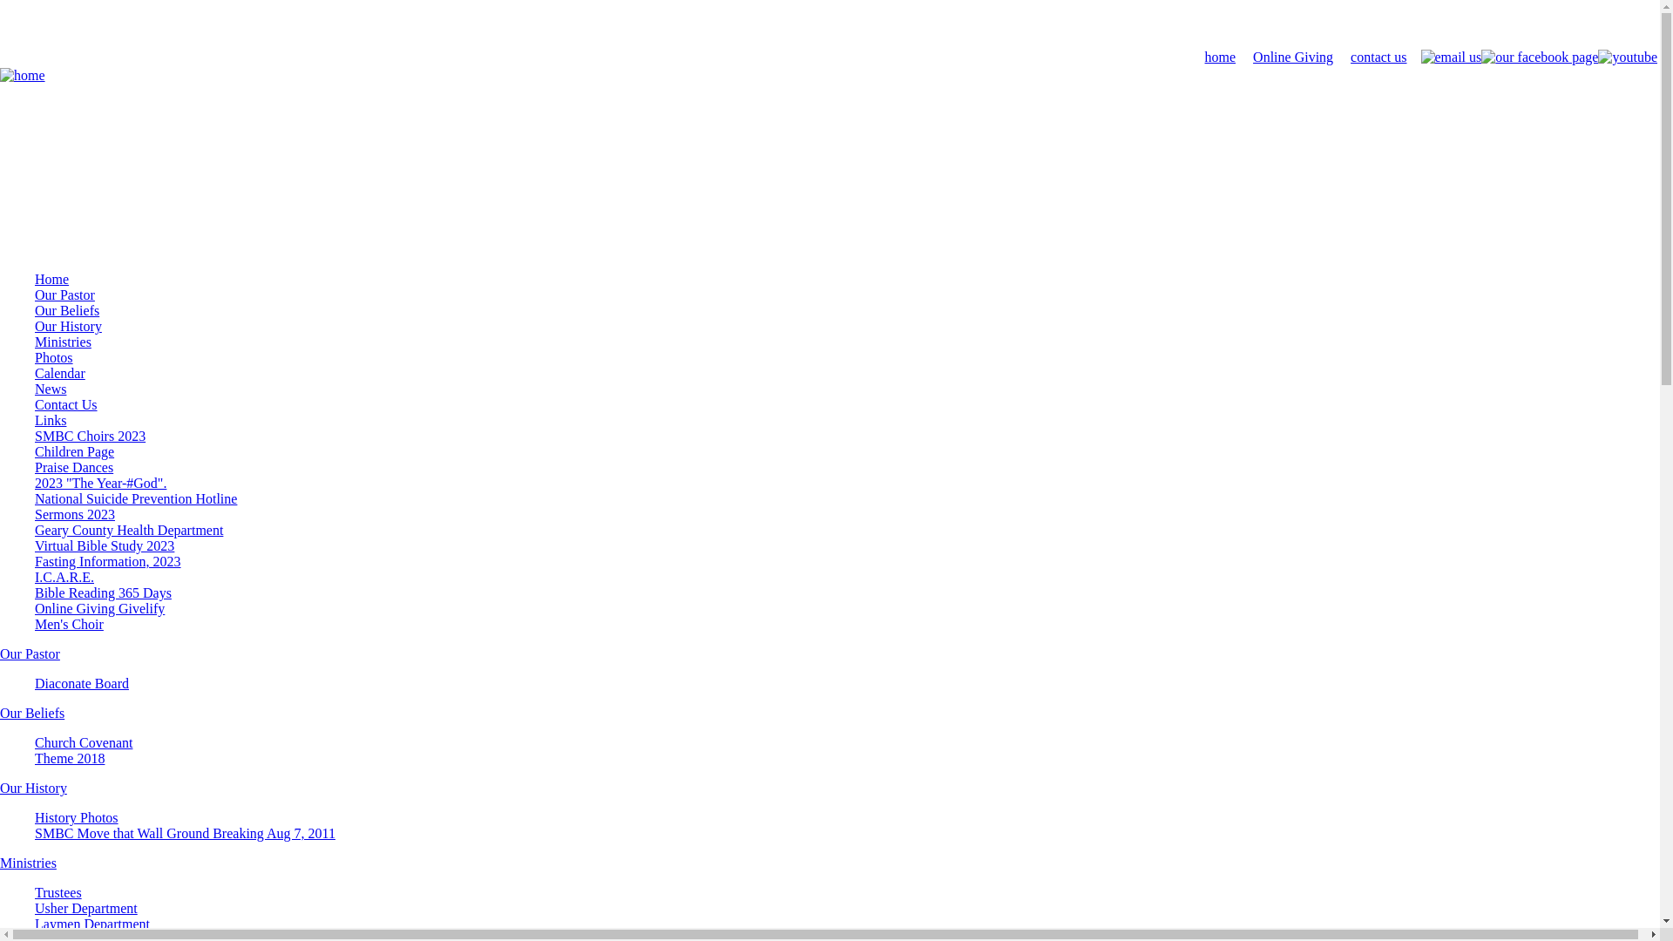 This screenshot has height=941, width=1673. Describe the element at coordinates (136, 498) in the screenshot. I see `National Suicide Prevention Hotline` at that location.